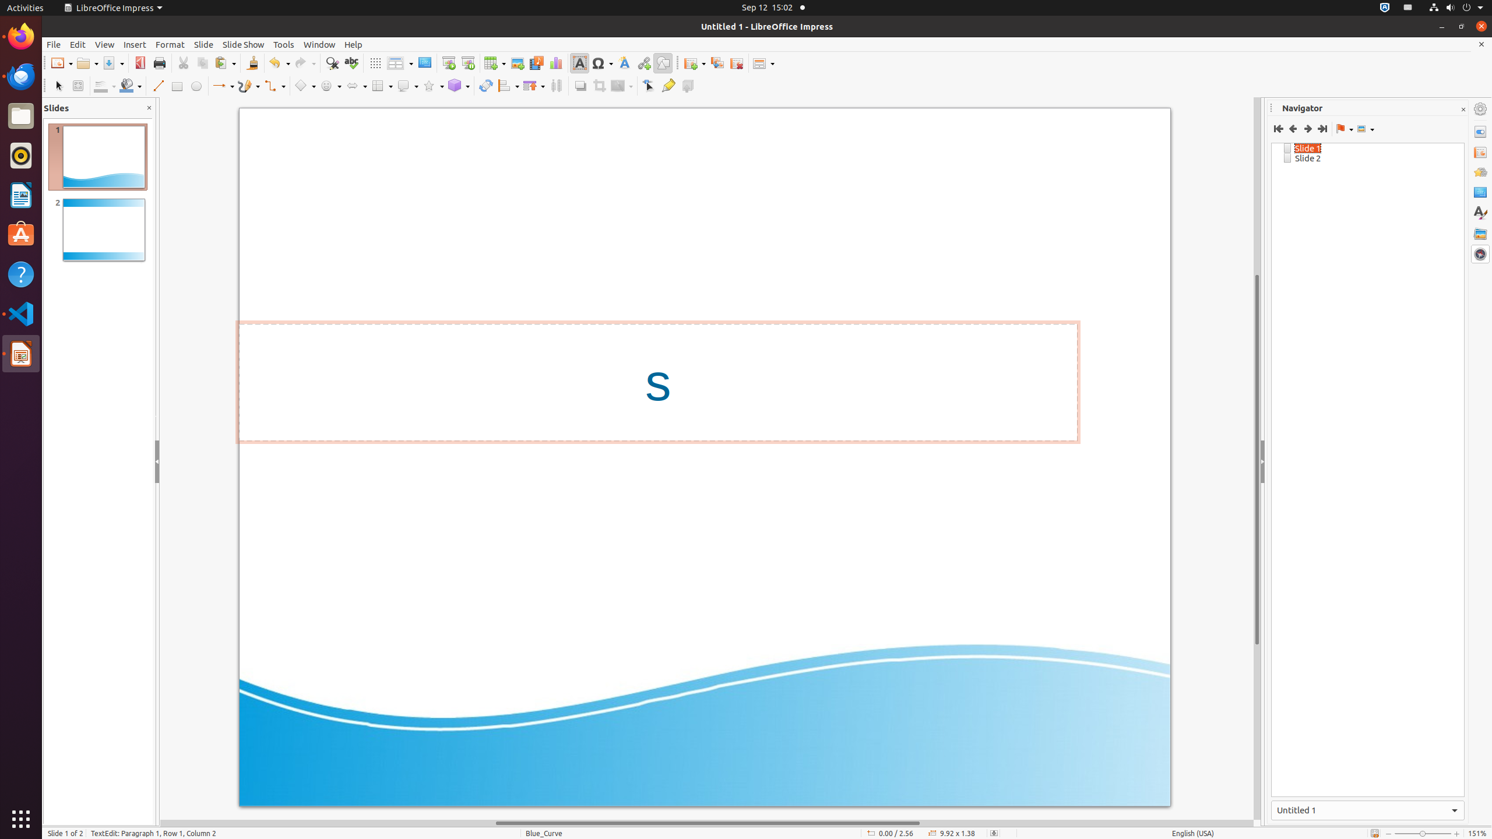 Image resolution: width=1492 pixels, height=839 pixels. What do you see at coordinates (78, 44) in the screenshot?
I see `Edit` at bounding box center [78, 44].